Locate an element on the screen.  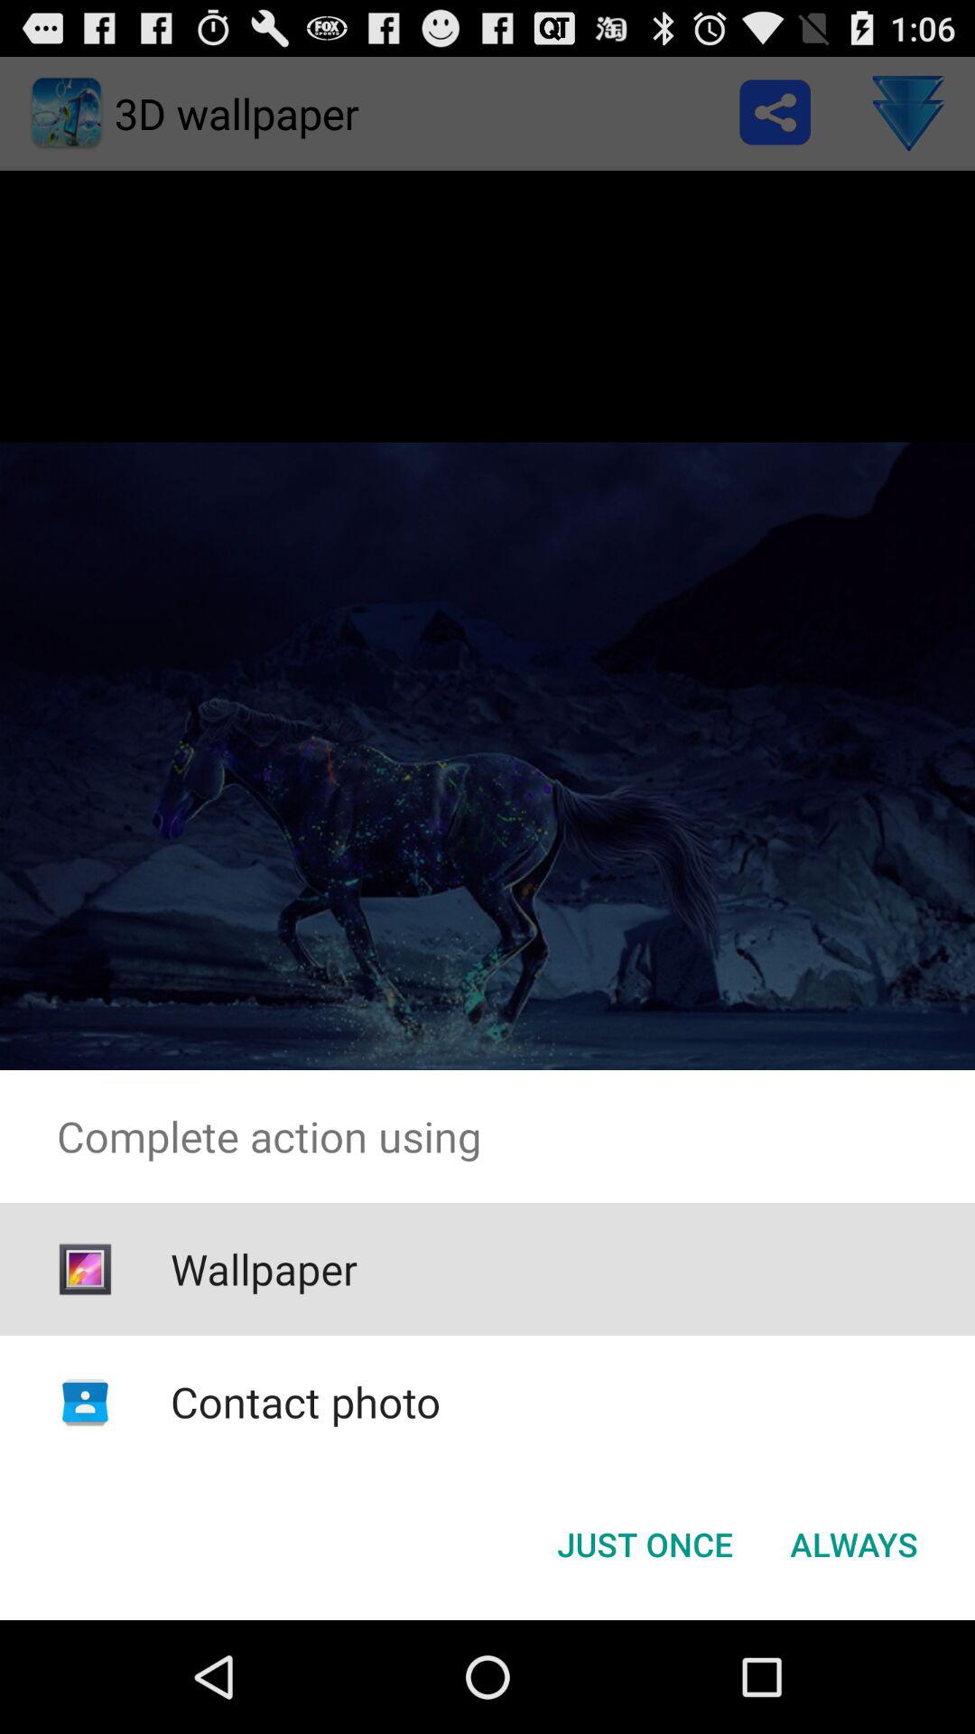
turn off always button is located at coordinates (854, 1544).